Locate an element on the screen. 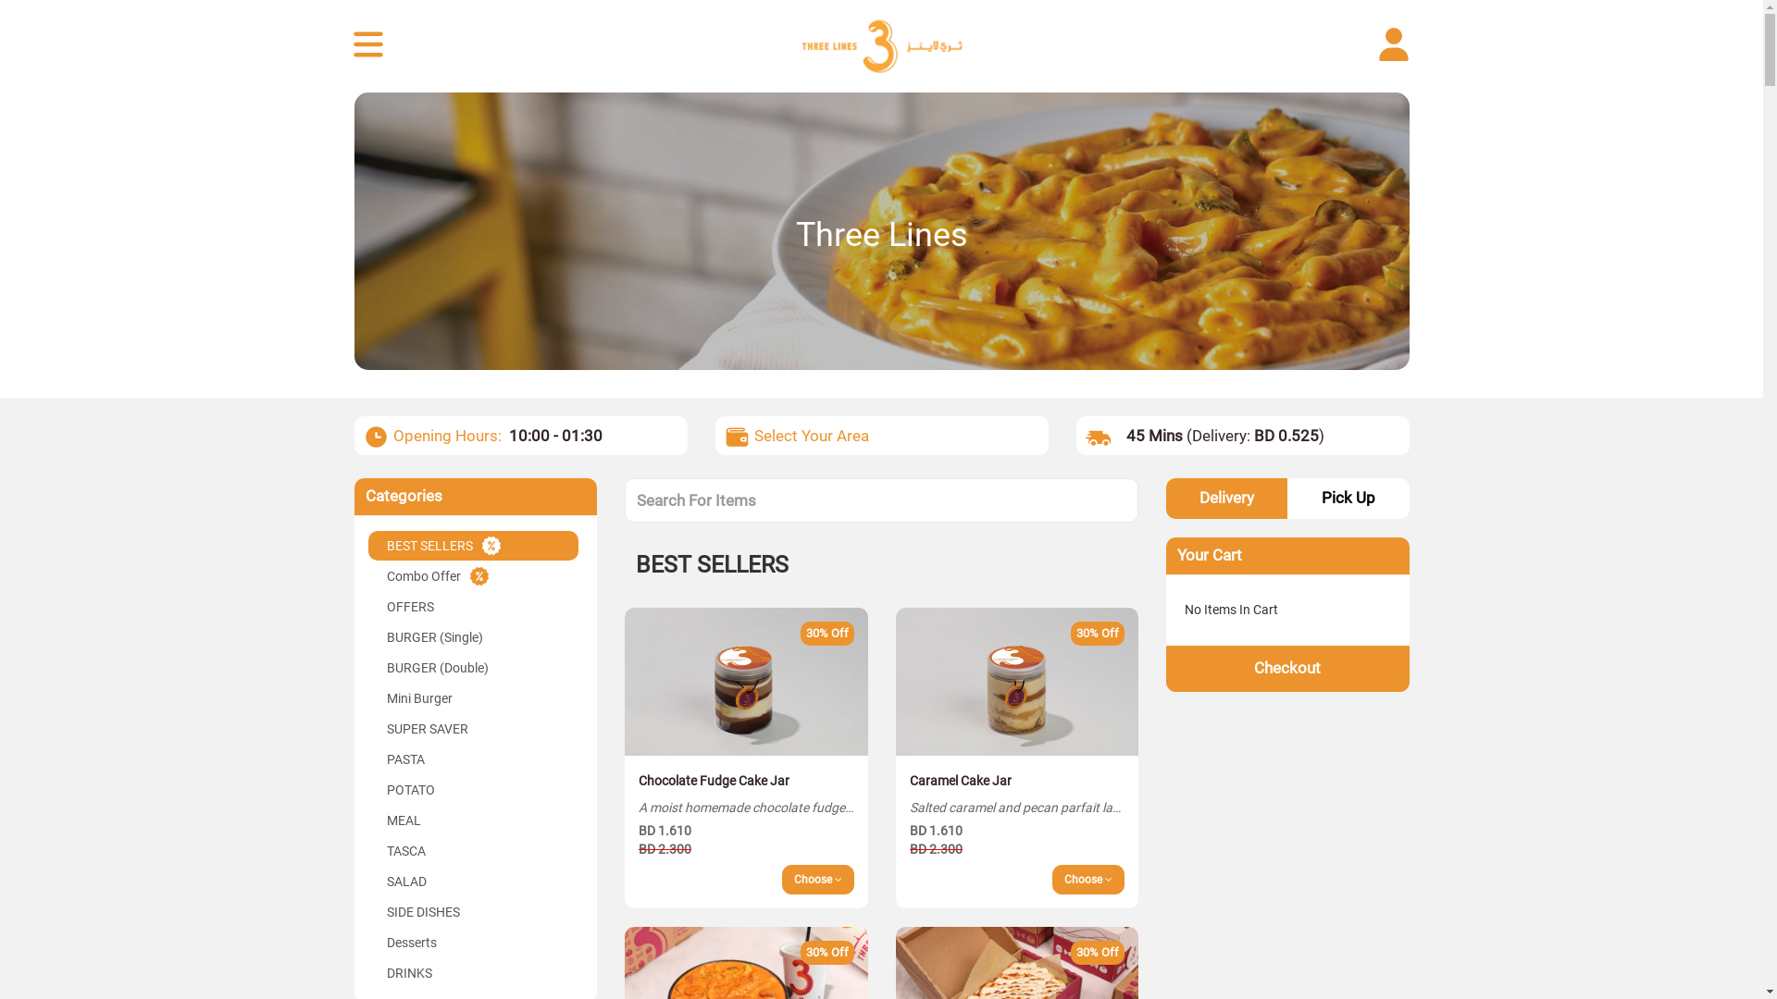 The width and height of the screenshot is (1777, 999). Delivery is located at coordinates (1227, 499).